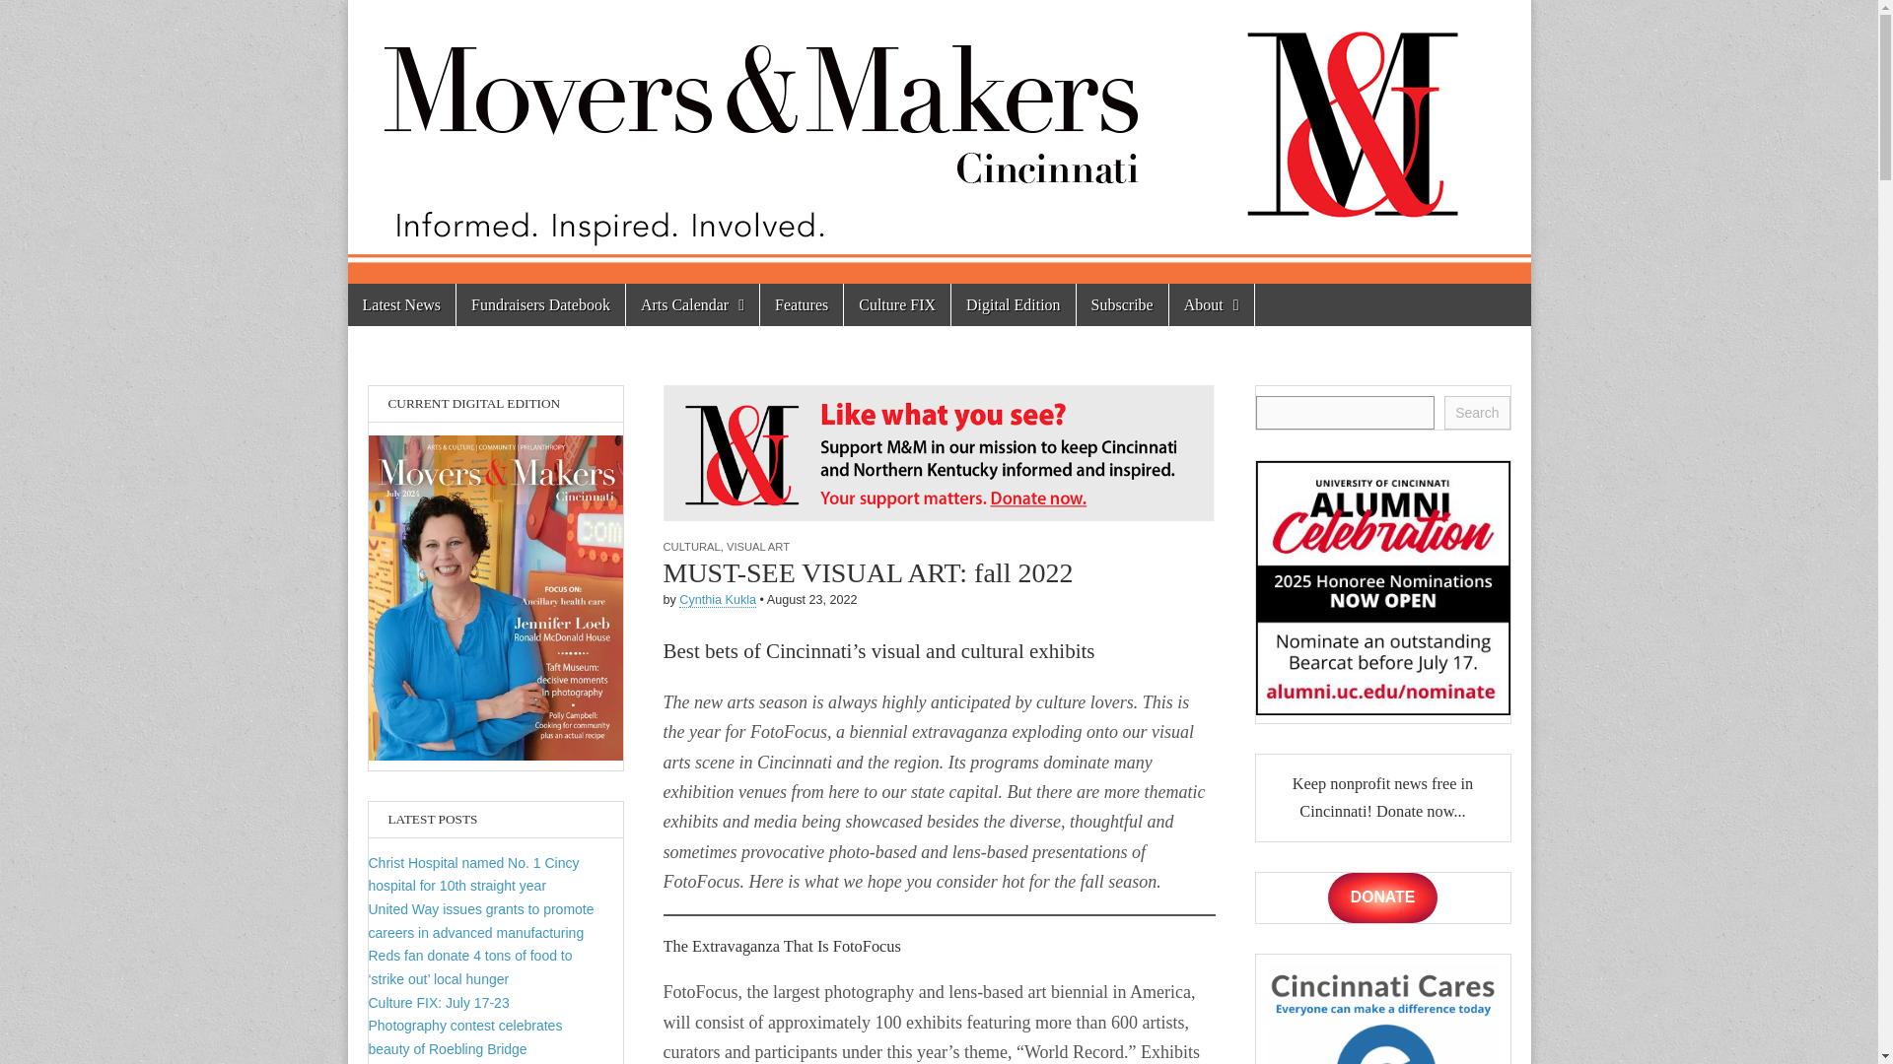 This screenshot has width=1893, height=1064. What do you see at coordinates (718, 599) in the screenshot?
I see `Cynthia Kukla` at bounding box center [718, 599].